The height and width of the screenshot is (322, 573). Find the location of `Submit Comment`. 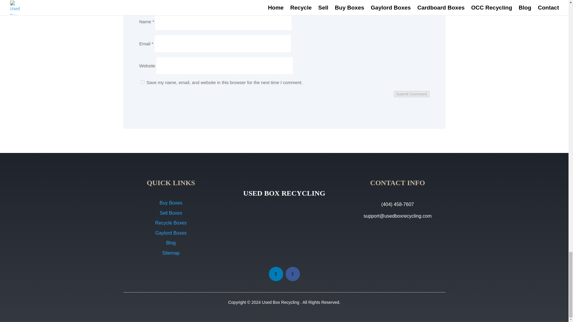

Submit Comment is located at coordinates (412, 94).